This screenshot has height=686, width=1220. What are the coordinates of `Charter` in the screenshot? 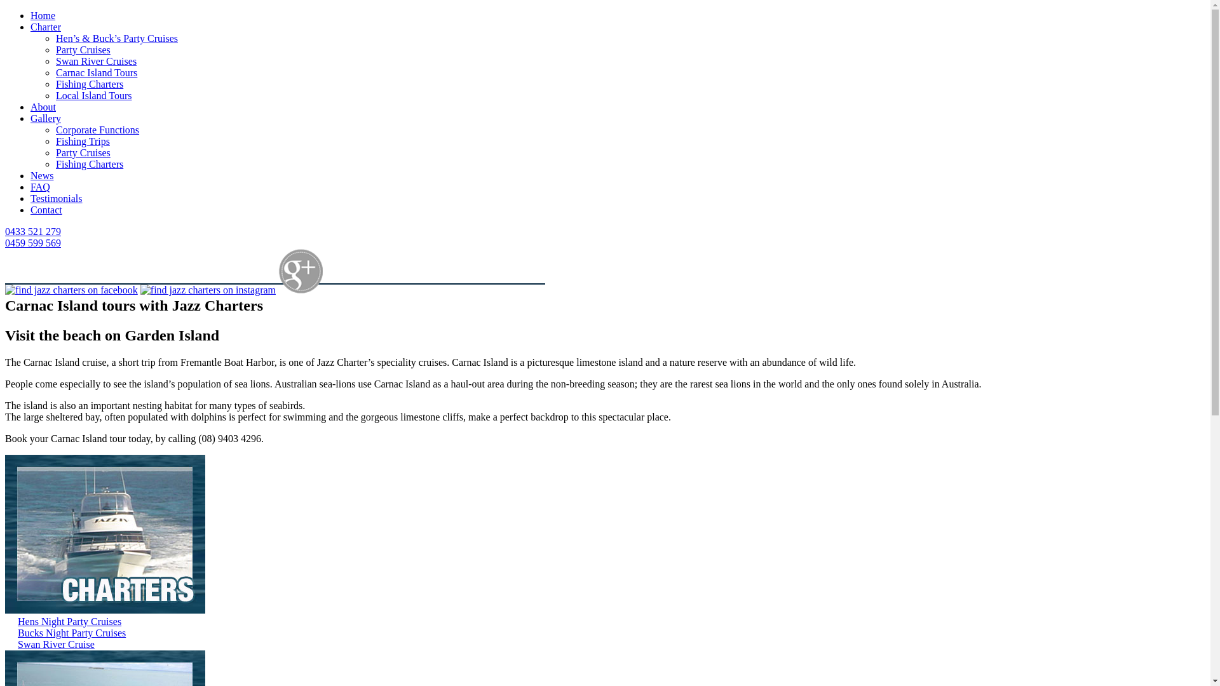 It's located at (46, 27).